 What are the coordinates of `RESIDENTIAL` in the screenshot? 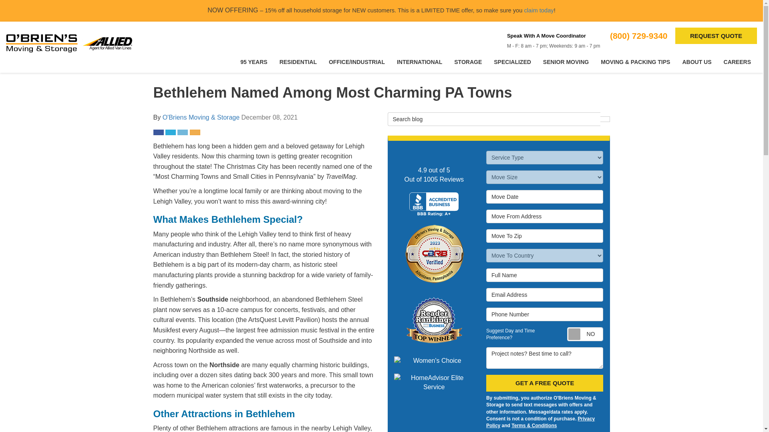 It's located at (298, 62).